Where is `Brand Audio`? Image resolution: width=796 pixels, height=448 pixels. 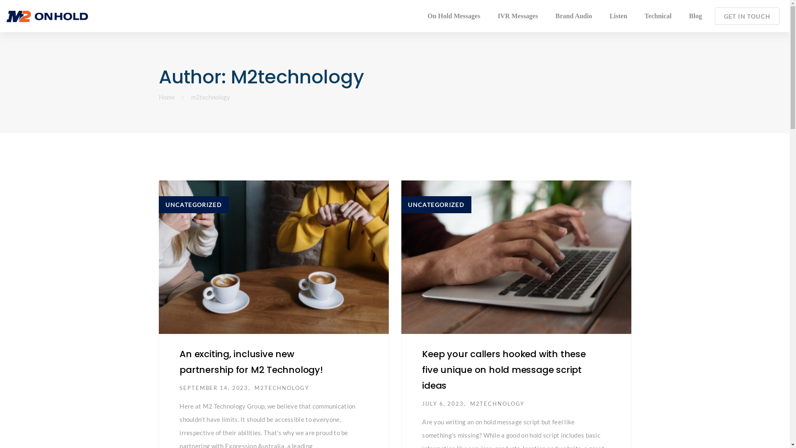 Brand Audio is located at coordinates (574, 16).